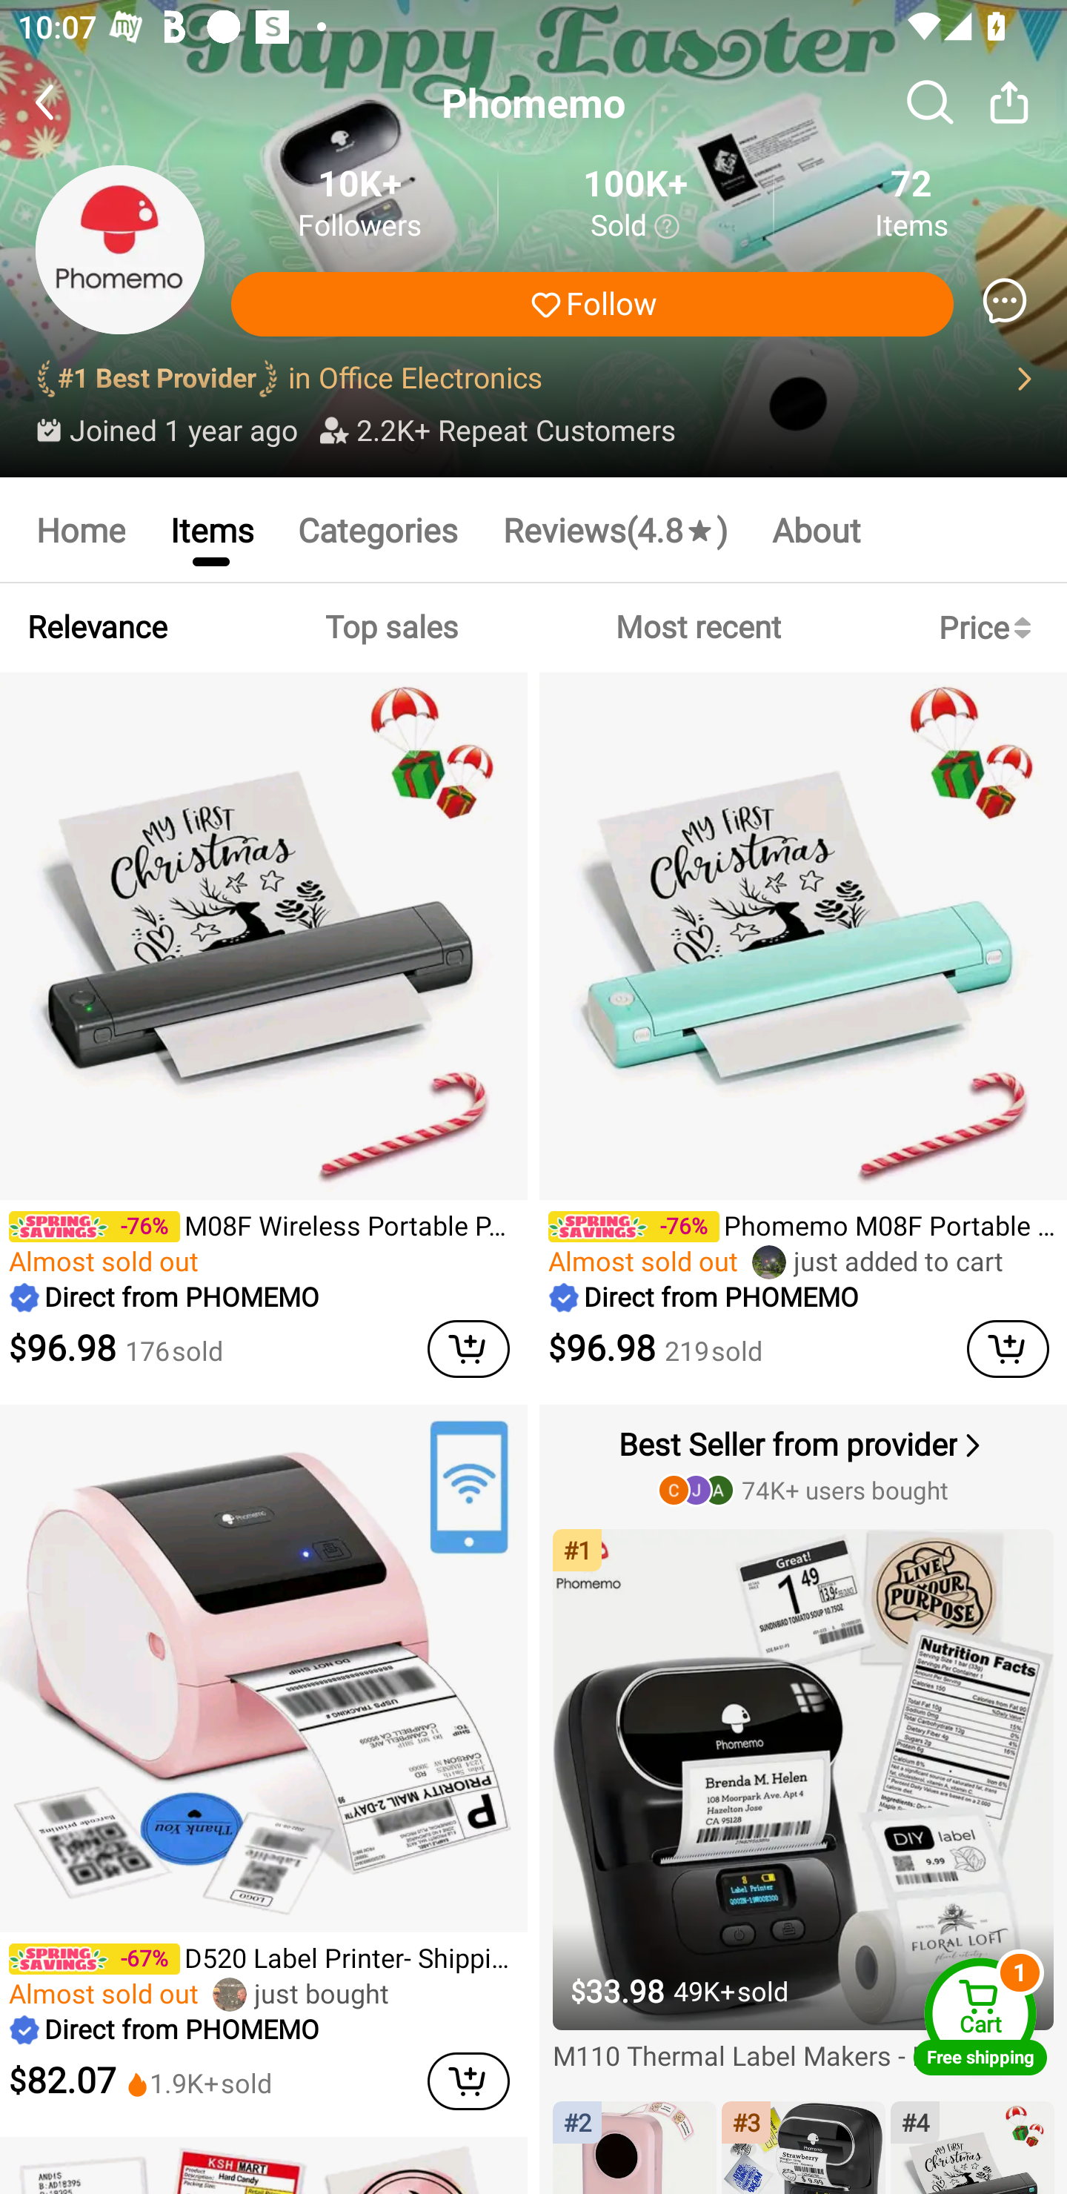 The height and width of the screenshot is (2194, 1067). What do you see at coordinates (390, 627) in the screenshot?
I see `Top sales` at bounding box center [390, 627].